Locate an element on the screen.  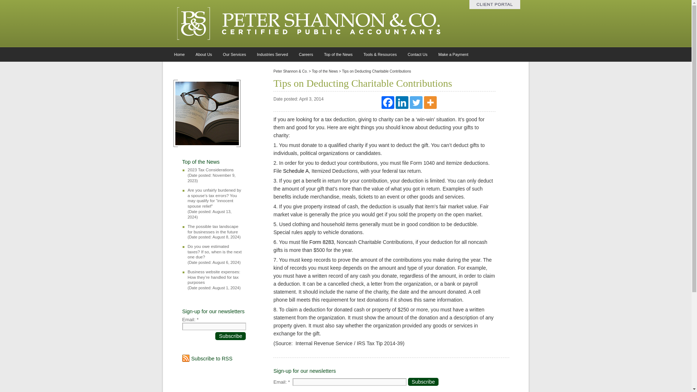
Subscribe is located at coordinates (231, 336).